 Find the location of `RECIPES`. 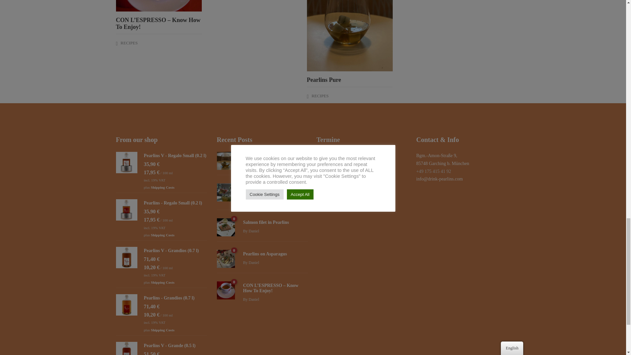

RECIPES is located at coordinates (129, 43).